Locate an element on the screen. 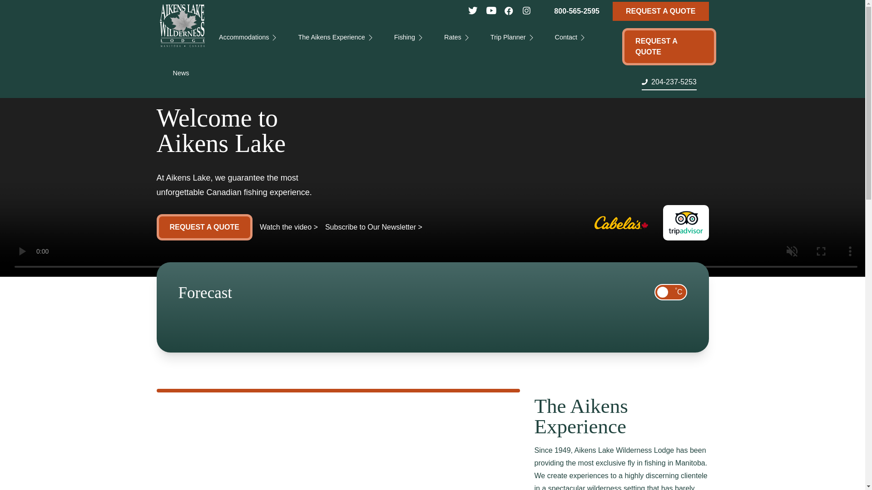 This screenshot has width=872, height=490. Rates is located at coordinates (457, 37).